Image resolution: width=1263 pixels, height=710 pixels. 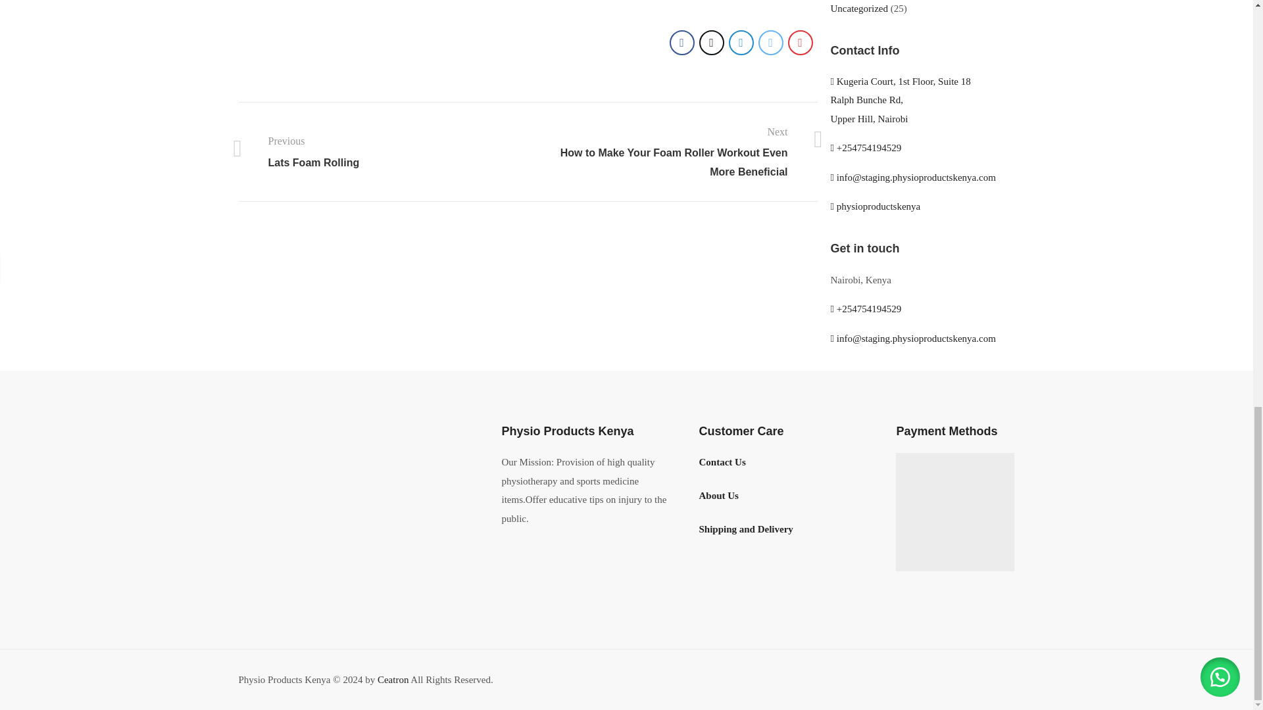 What do you see at coordinates (900, 100) in the screenshot?
I see `Our Address` at bounding box center [900, 100].